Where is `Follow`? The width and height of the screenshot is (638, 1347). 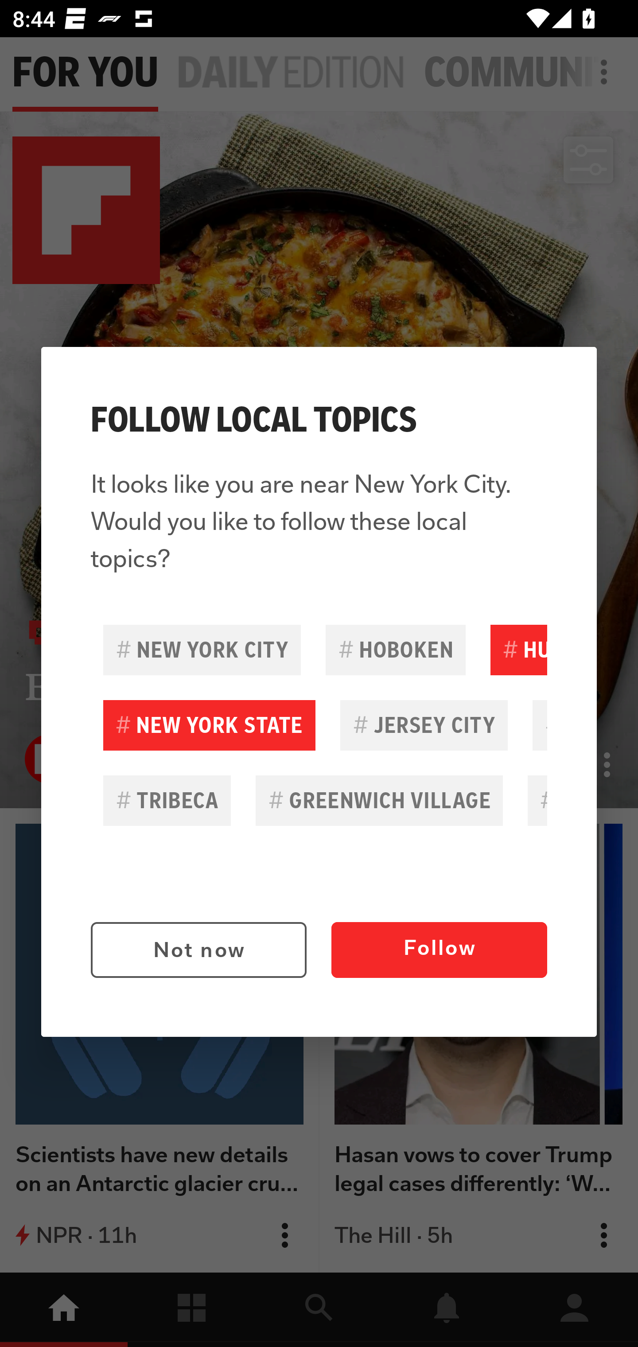 Follow is located at coordinates (439, 950).